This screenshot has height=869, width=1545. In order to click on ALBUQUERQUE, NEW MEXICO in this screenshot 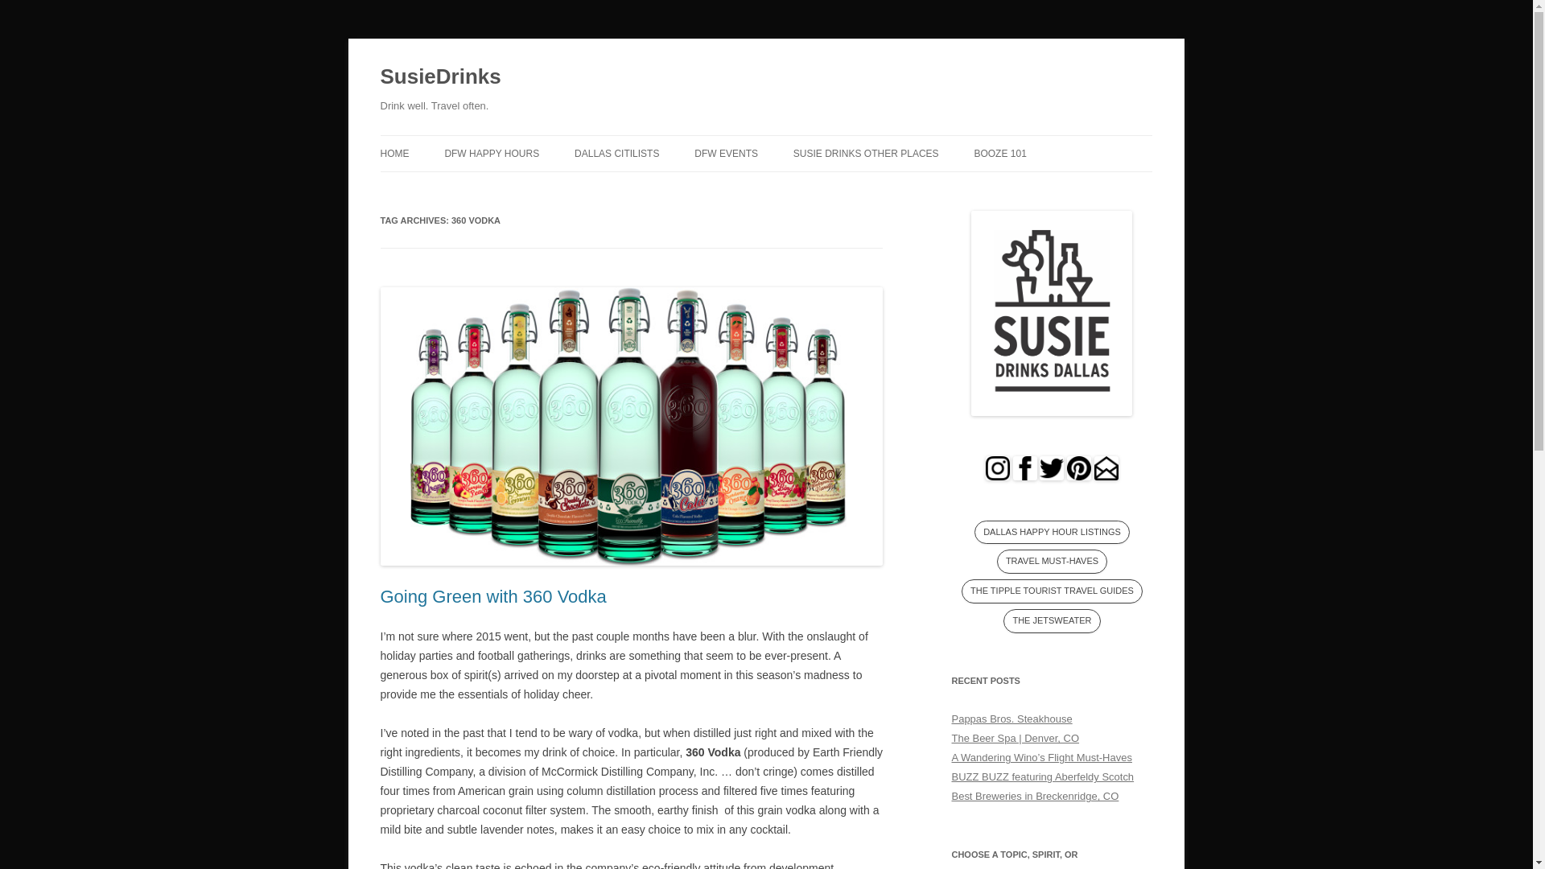, I will do `click(874, 187)`.